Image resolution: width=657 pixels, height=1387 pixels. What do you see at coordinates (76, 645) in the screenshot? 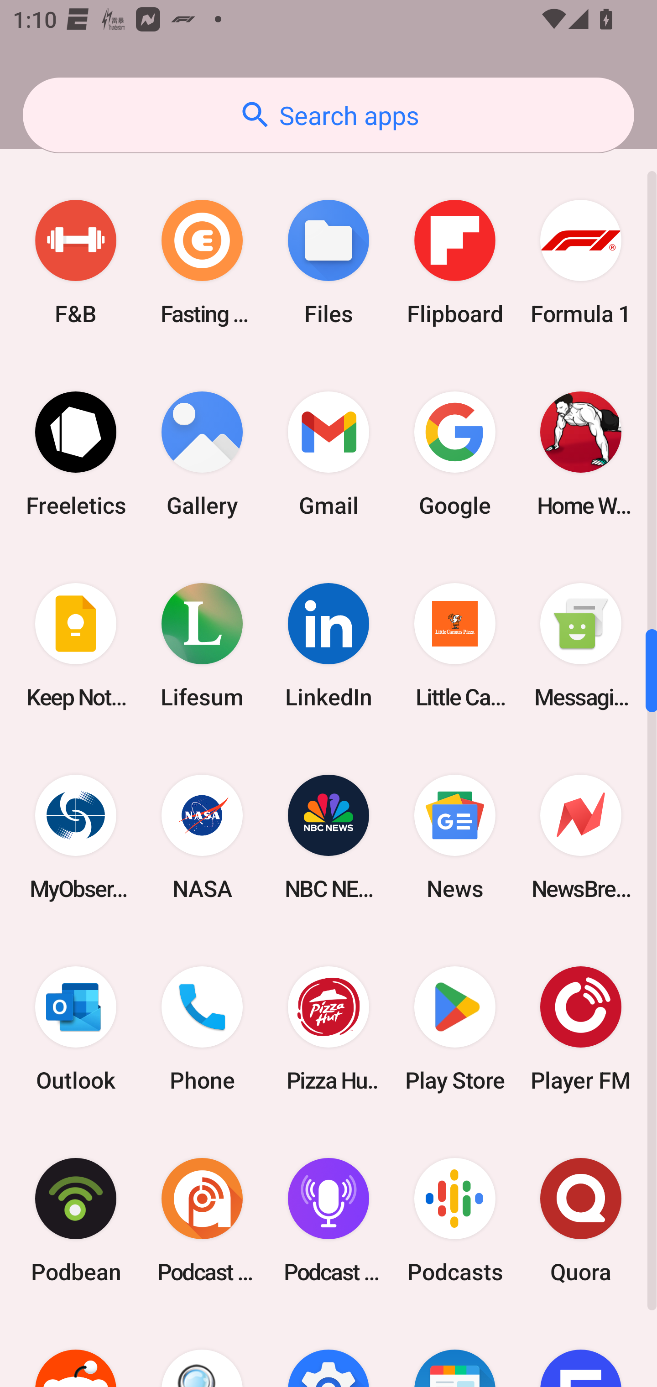
I see `Keep Notes` at bounding box center [76, 645].